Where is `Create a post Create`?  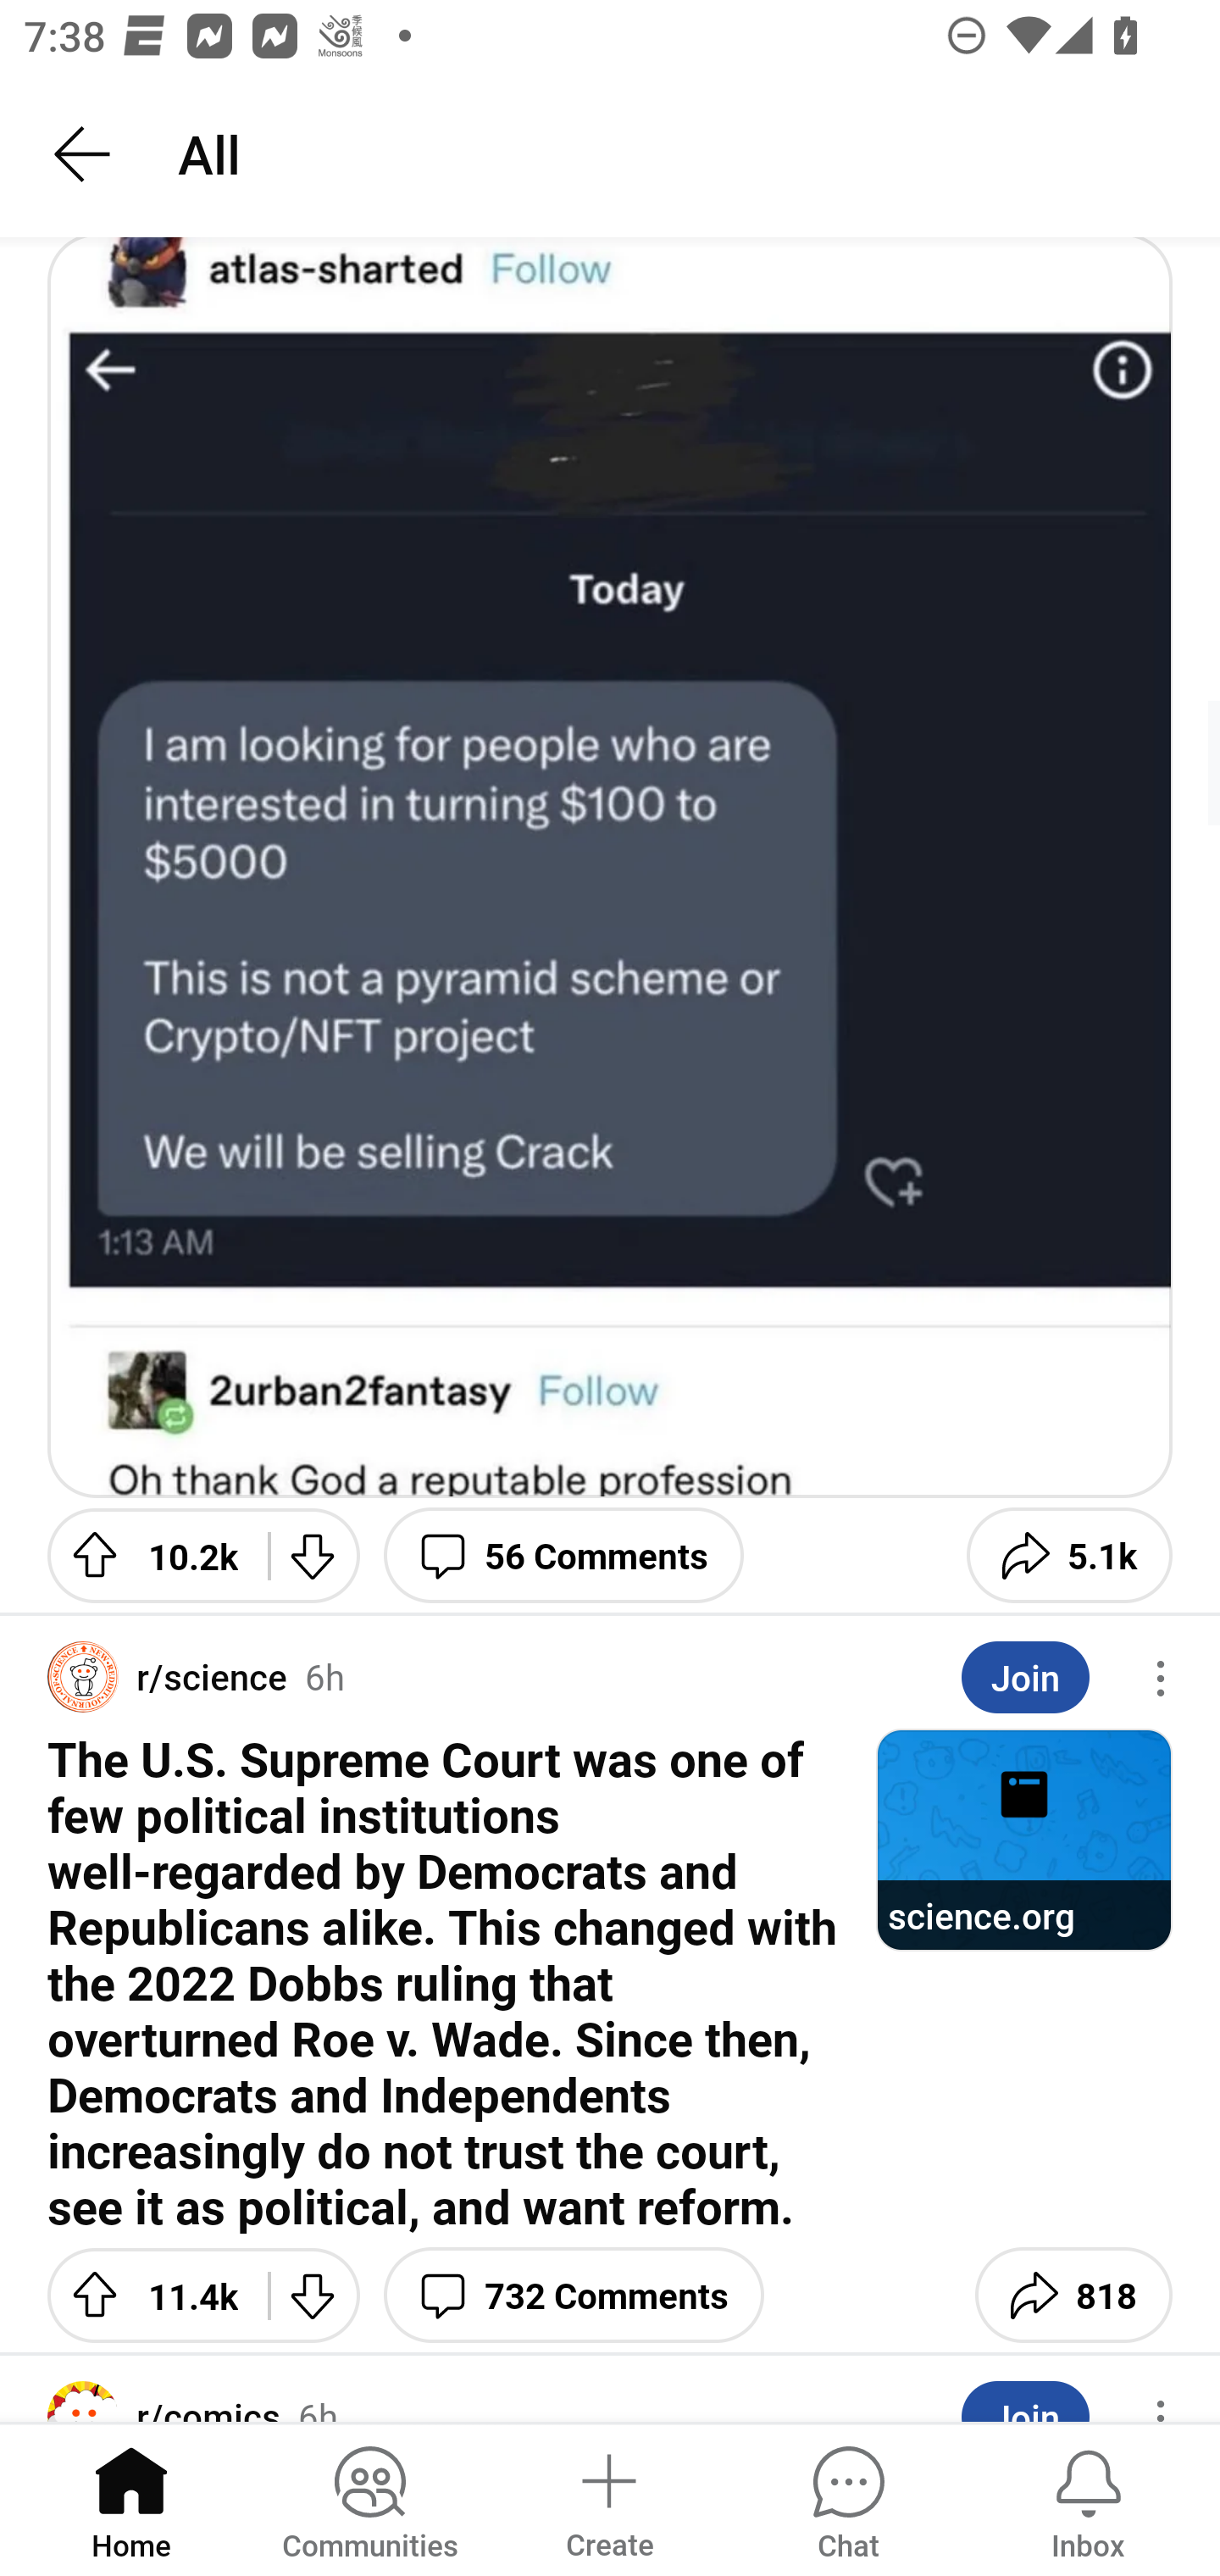
Create a post Create is located at coordinates (608, 2498).